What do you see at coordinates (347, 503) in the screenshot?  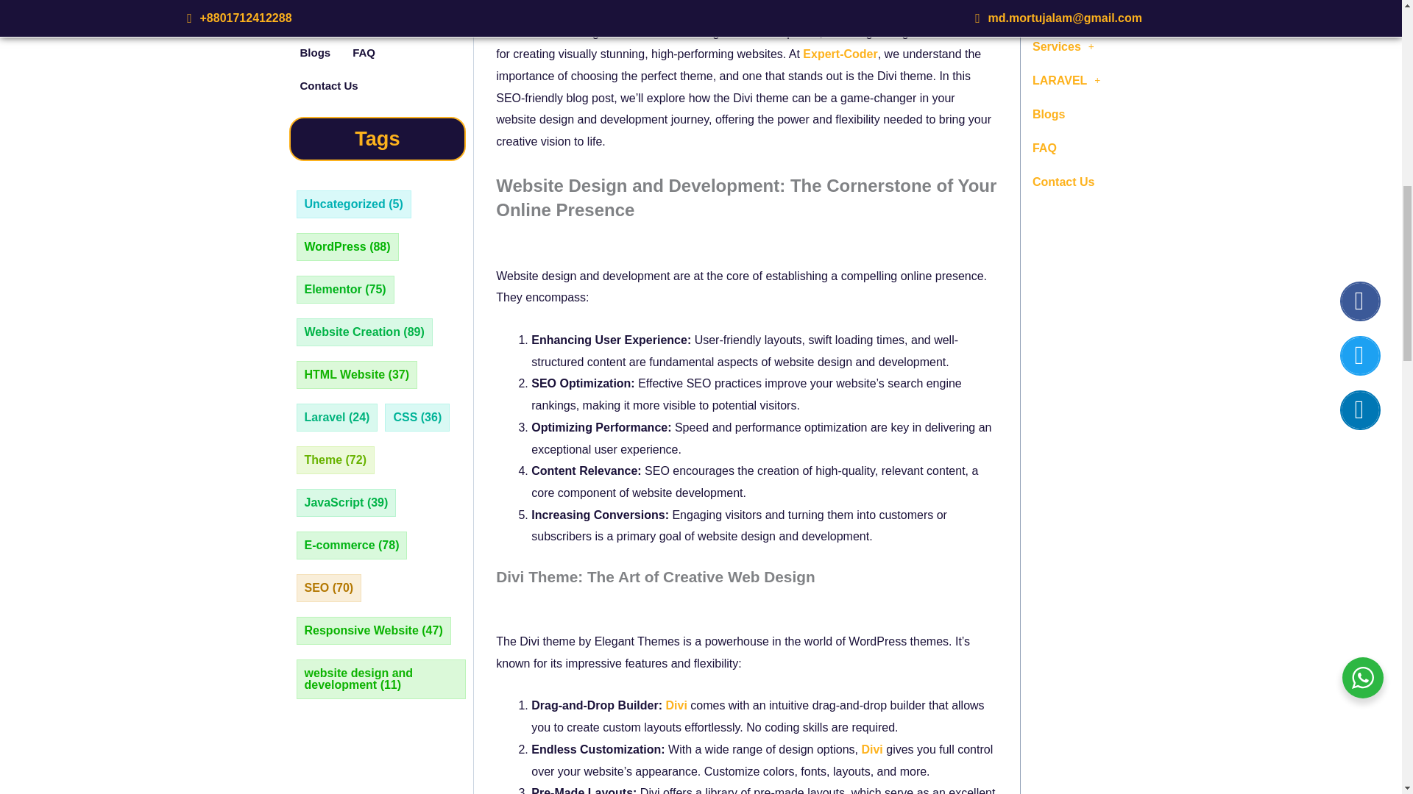 I see `JavaScript` at bounding box center [347, 503].